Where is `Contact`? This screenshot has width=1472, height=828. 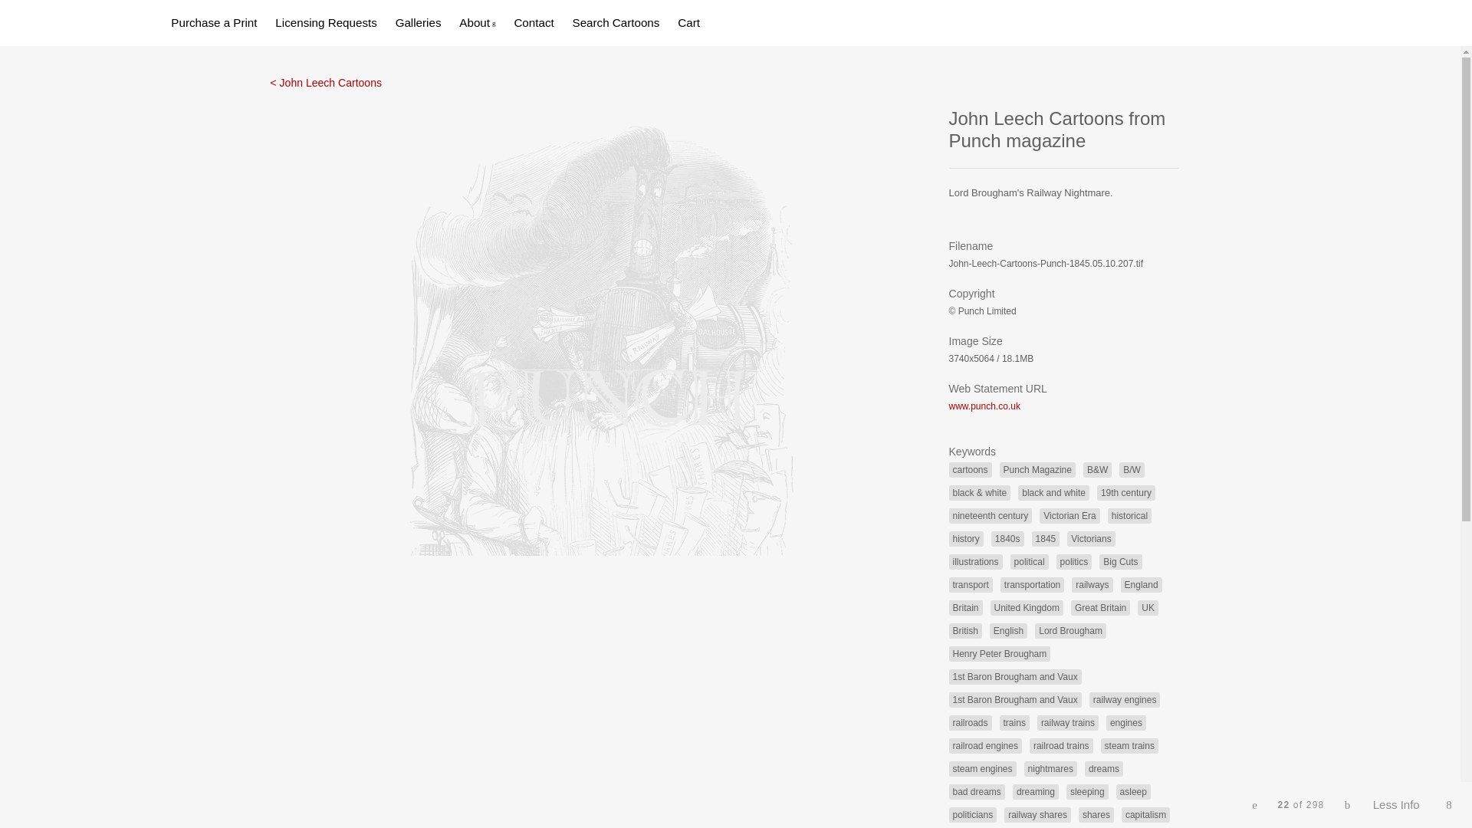
Contact is located at coordinates (534, 21).